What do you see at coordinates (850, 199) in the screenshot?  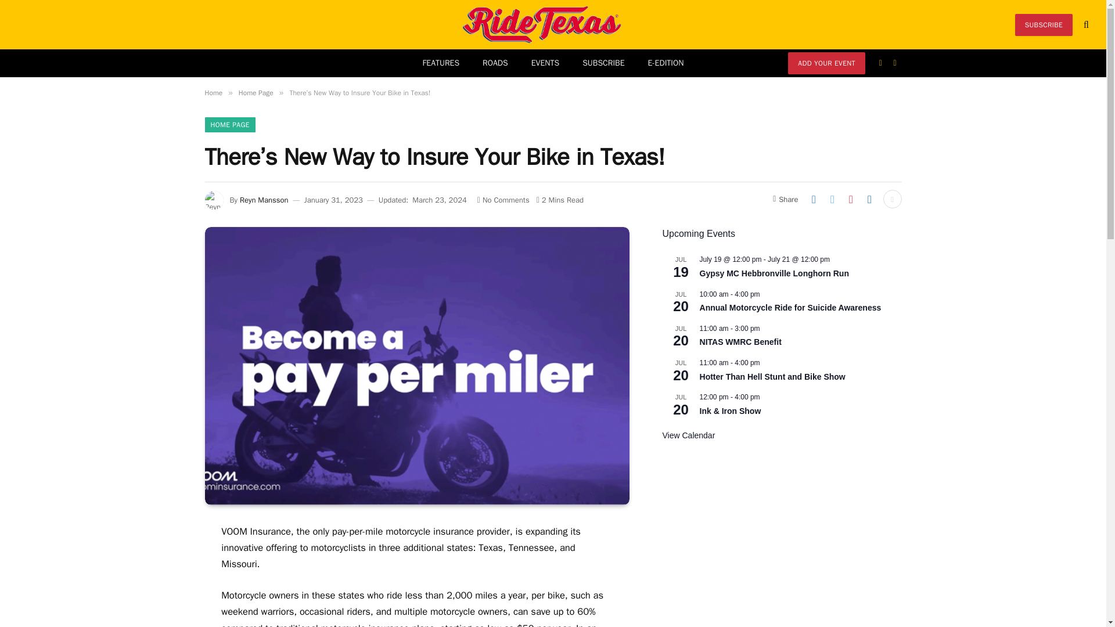 I see `Share on Pinterest` at bounding box center [850, 199].